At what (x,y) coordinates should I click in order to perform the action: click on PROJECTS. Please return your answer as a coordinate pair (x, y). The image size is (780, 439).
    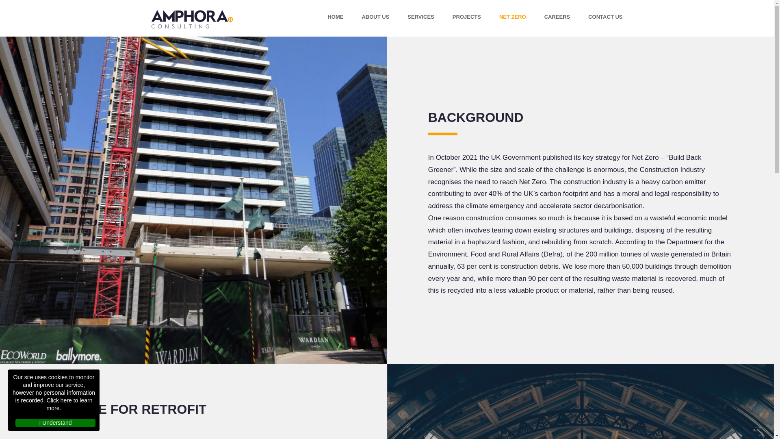
    Looking at the image, I should click on (466, 13).